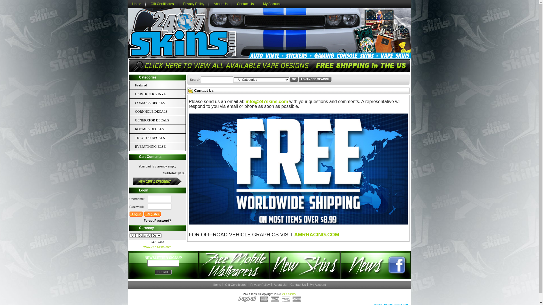  Describe the element at coordinates (155, 85) in the screenshot. I see `Featured` at that location.